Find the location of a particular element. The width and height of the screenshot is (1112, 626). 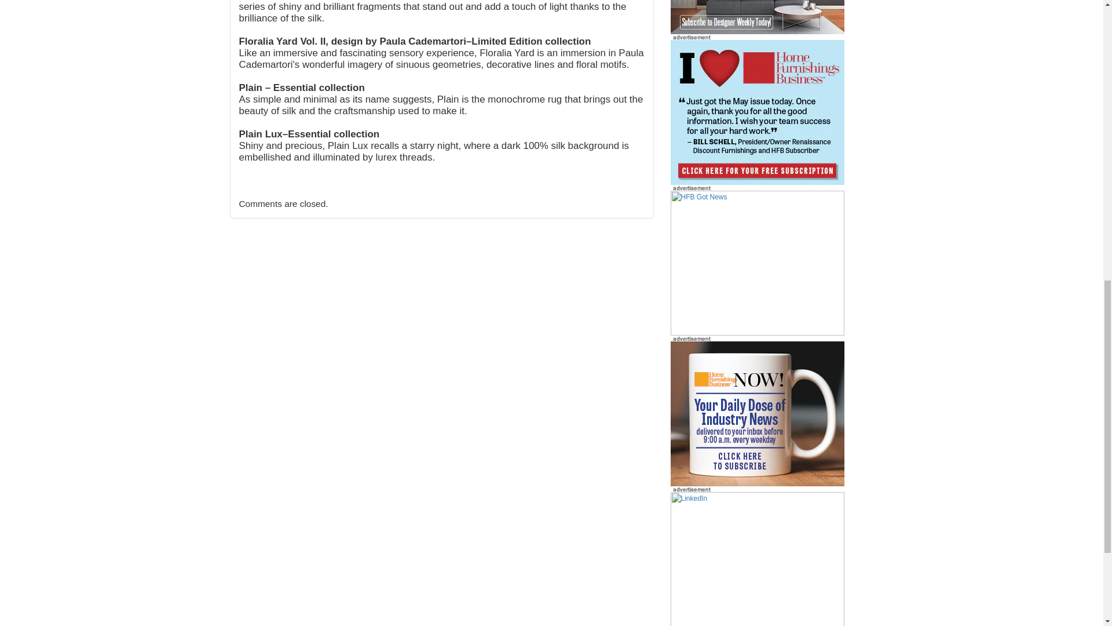

HFB I Love Schell is located at coordinates (757, 111).